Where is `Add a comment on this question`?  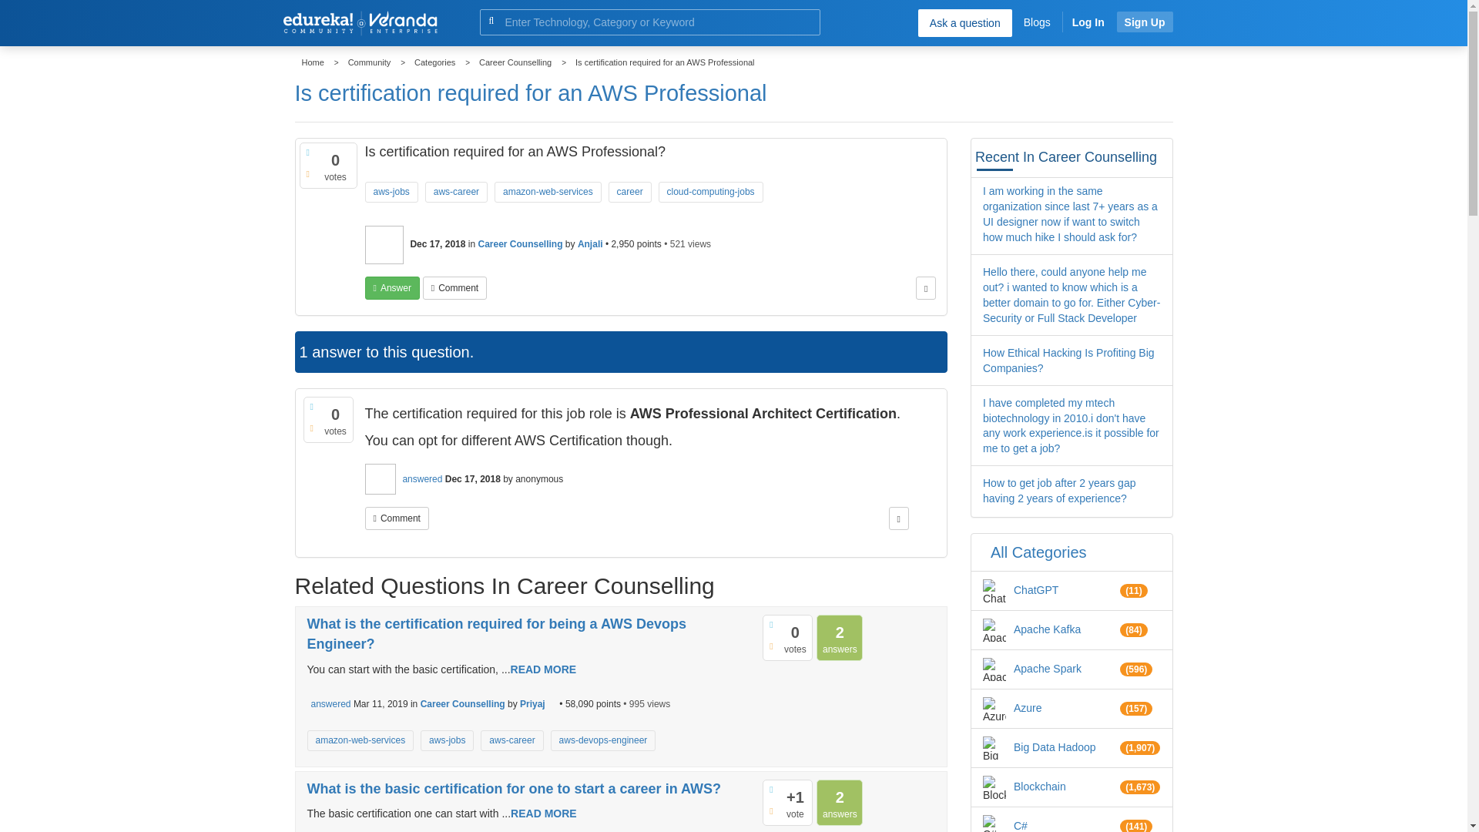 Add a comment on this question is located at coordinates (454, 287).